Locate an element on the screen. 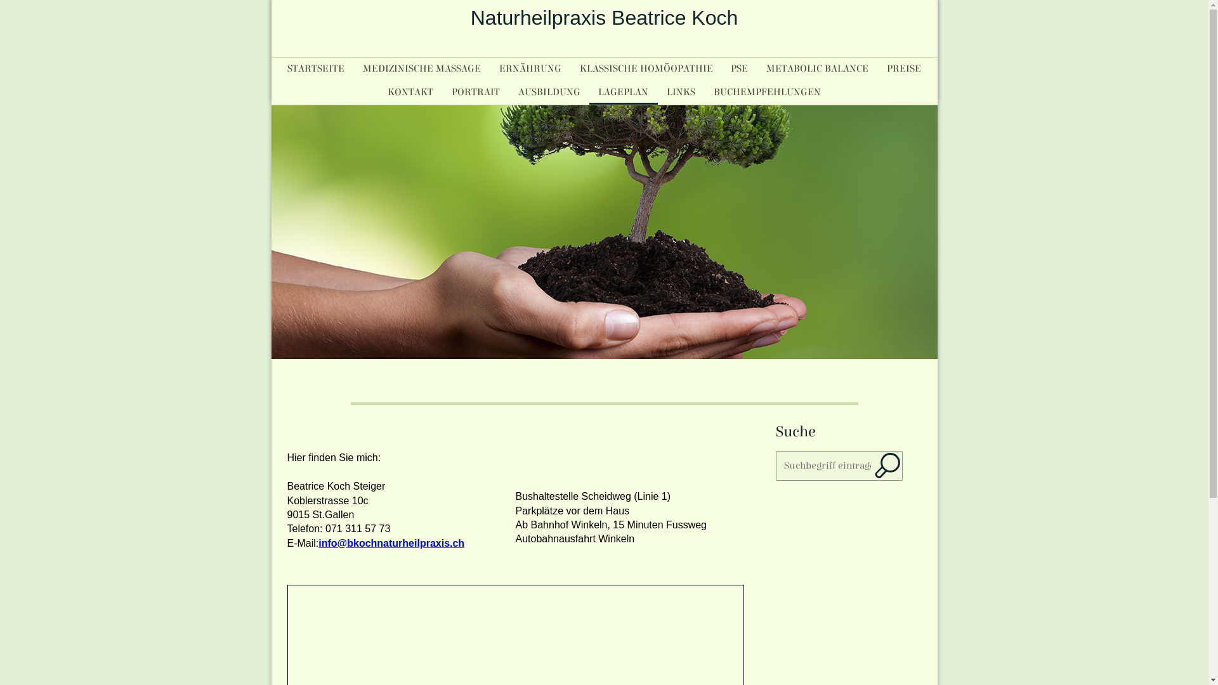 This screenshot has width=1218, height=685. PREISE is located at coordinates (903, 68).